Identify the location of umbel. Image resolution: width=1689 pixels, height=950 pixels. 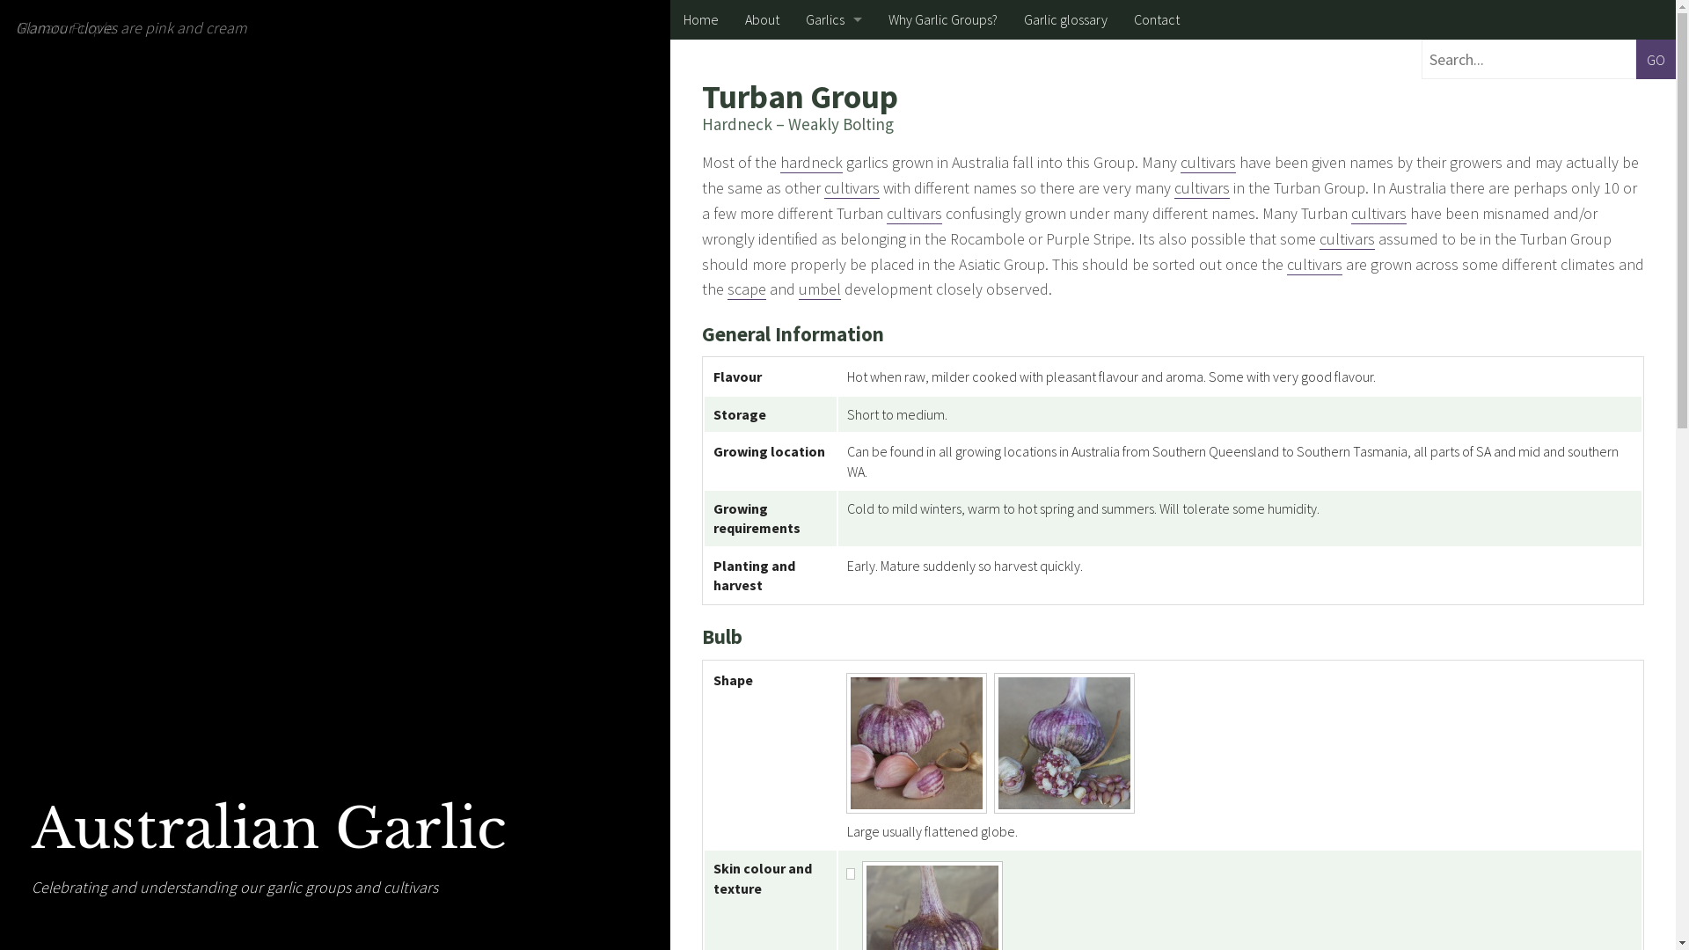
(820, 289).